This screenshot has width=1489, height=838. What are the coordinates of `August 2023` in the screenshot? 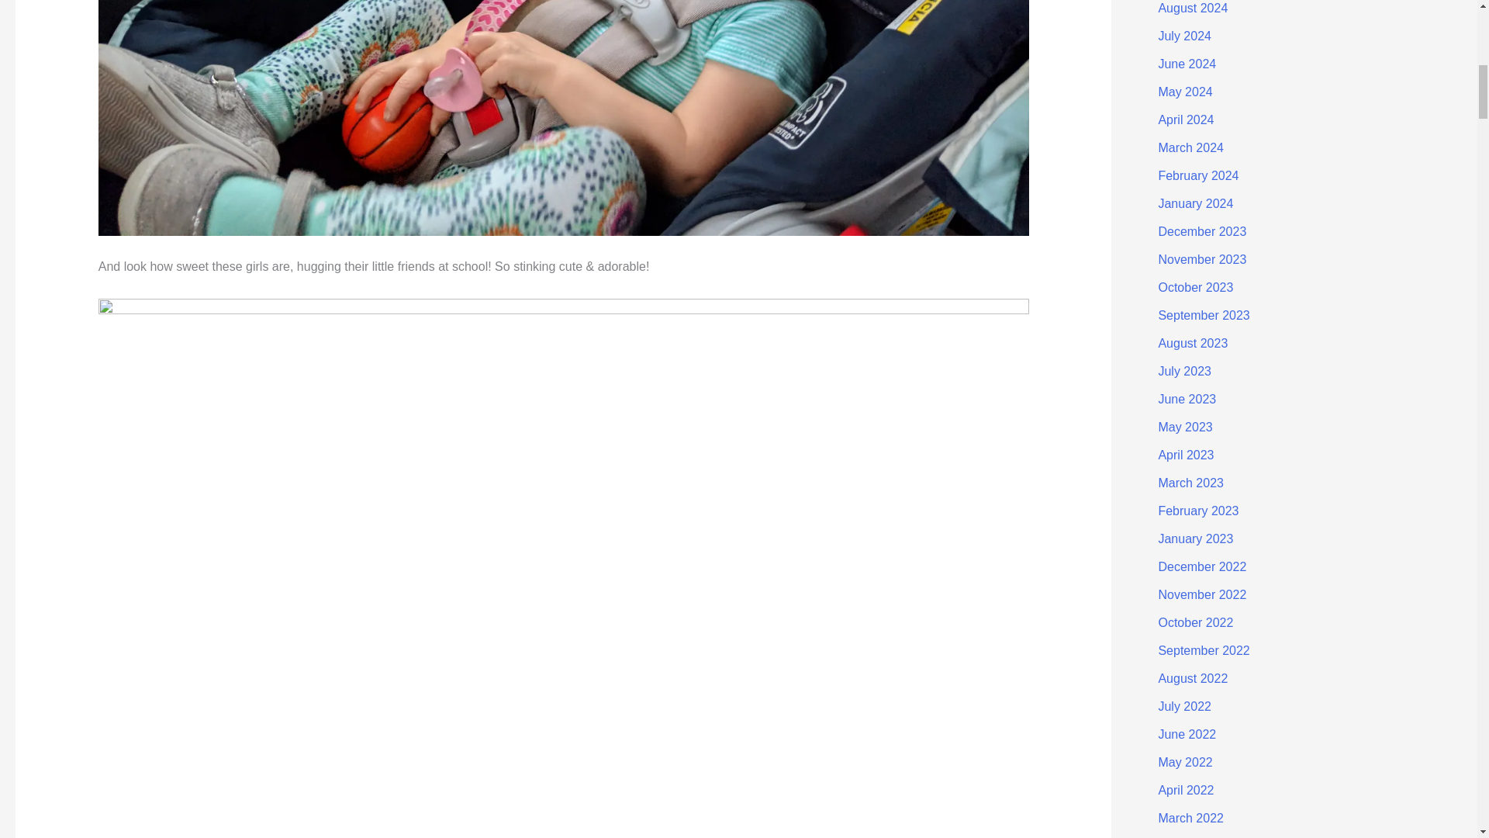 It's located at (1193, 343).